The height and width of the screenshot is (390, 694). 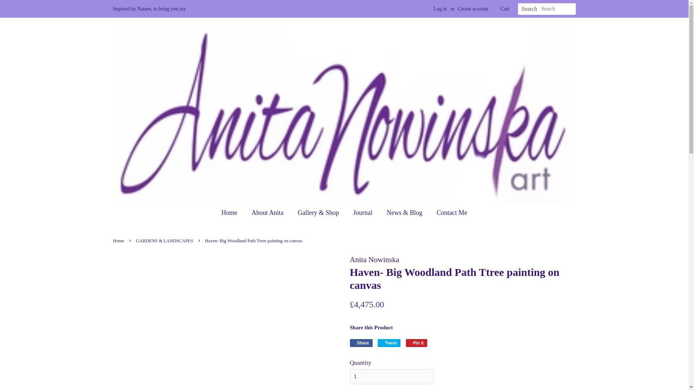 What do you see at coordinates (389, 343) in the screenshot?
I see `Cart` at bounding box center [389, 343].